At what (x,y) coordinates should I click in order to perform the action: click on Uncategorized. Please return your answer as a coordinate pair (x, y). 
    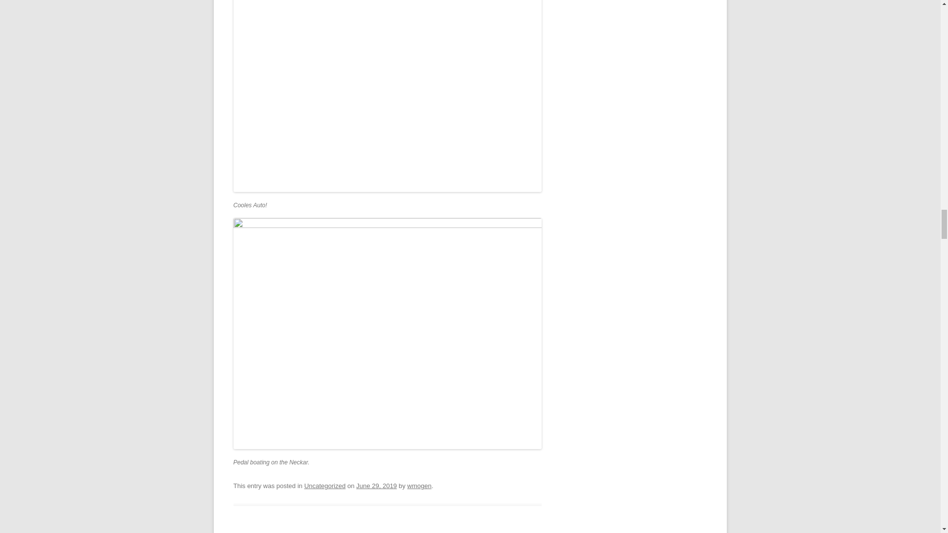
    Looking at the image, I should click on (325, 486).